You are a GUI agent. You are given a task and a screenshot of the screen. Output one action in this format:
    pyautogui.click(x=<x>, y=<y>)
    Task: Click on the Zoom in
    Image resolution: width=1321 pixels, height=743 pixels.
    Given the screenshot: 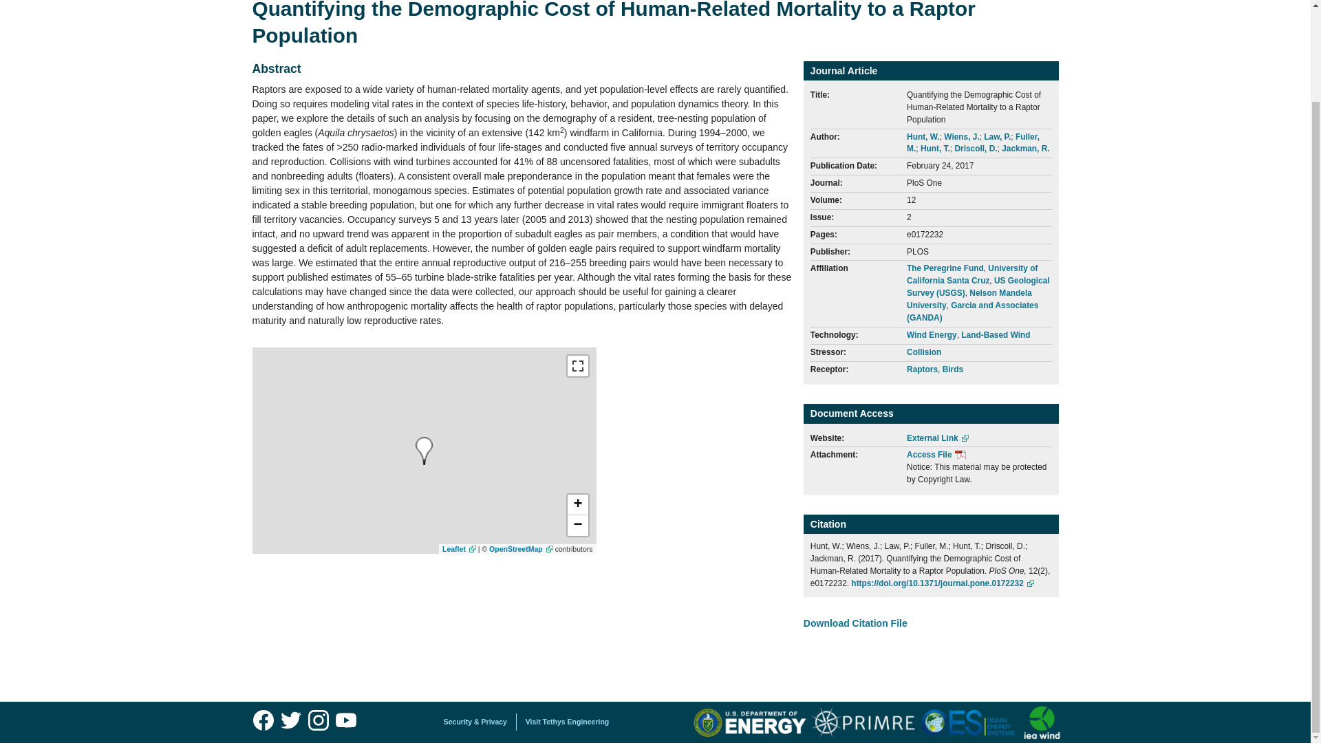 What is the action you would take?
    pyautogui.click(x=577, y=505)
    